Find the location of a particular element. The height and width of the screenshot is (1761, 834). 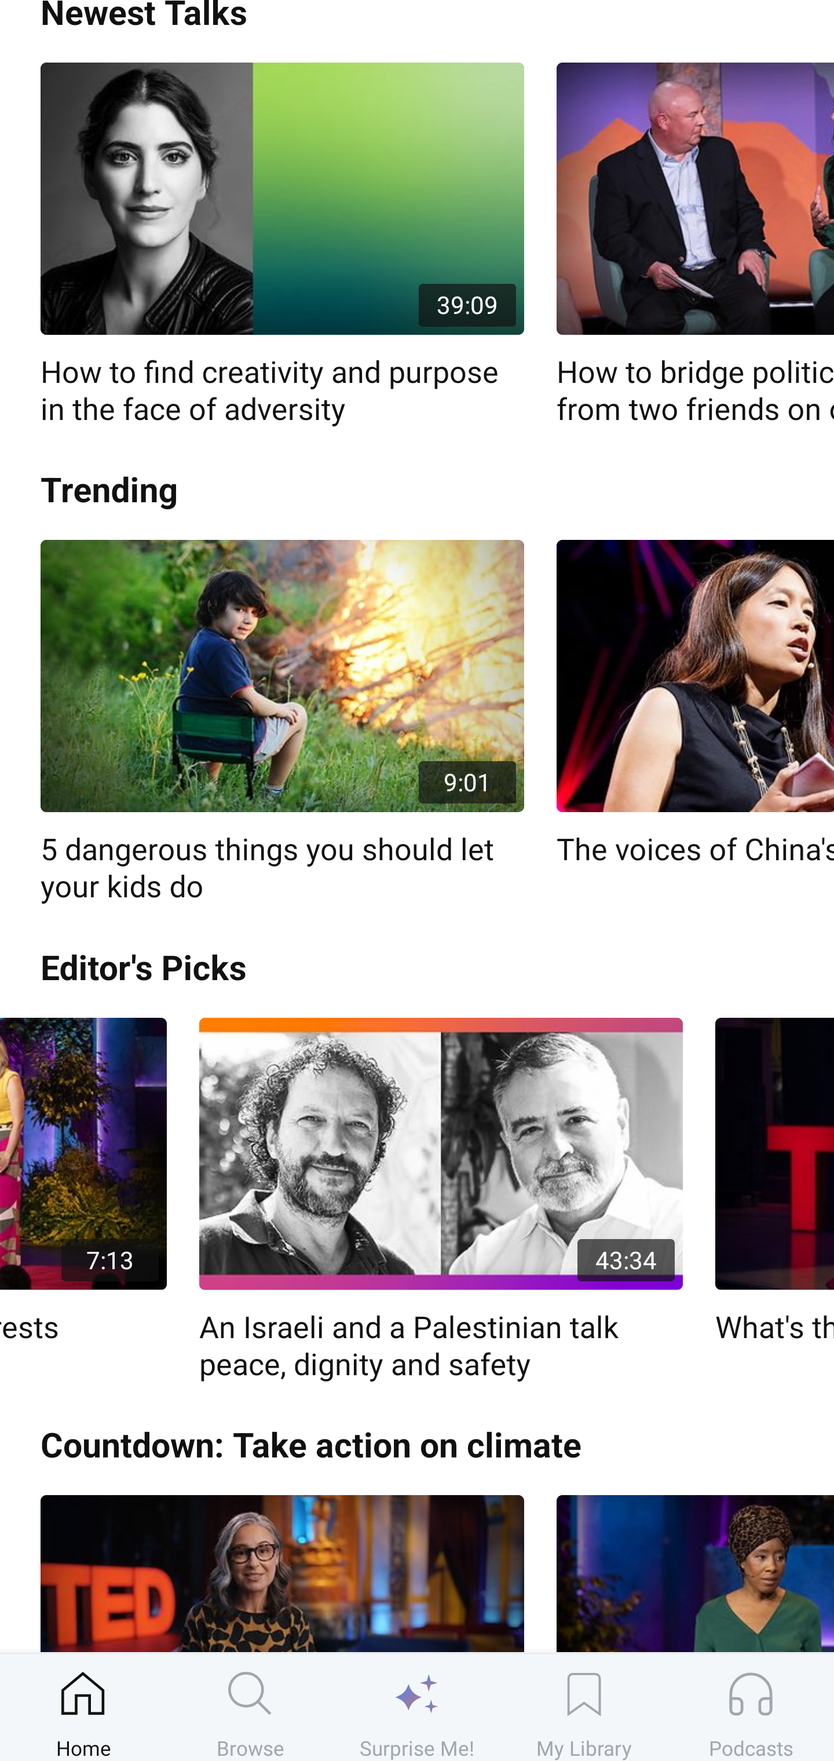

Surprise Me! is located at coordinates (417, 1707).